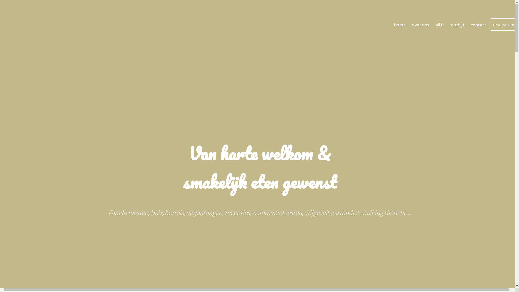 Image resolution: width=519 pixels, height=292 pixels. Describe the element at coordinates (503, 24) in the screenshot. I see `reserveren` at that location.